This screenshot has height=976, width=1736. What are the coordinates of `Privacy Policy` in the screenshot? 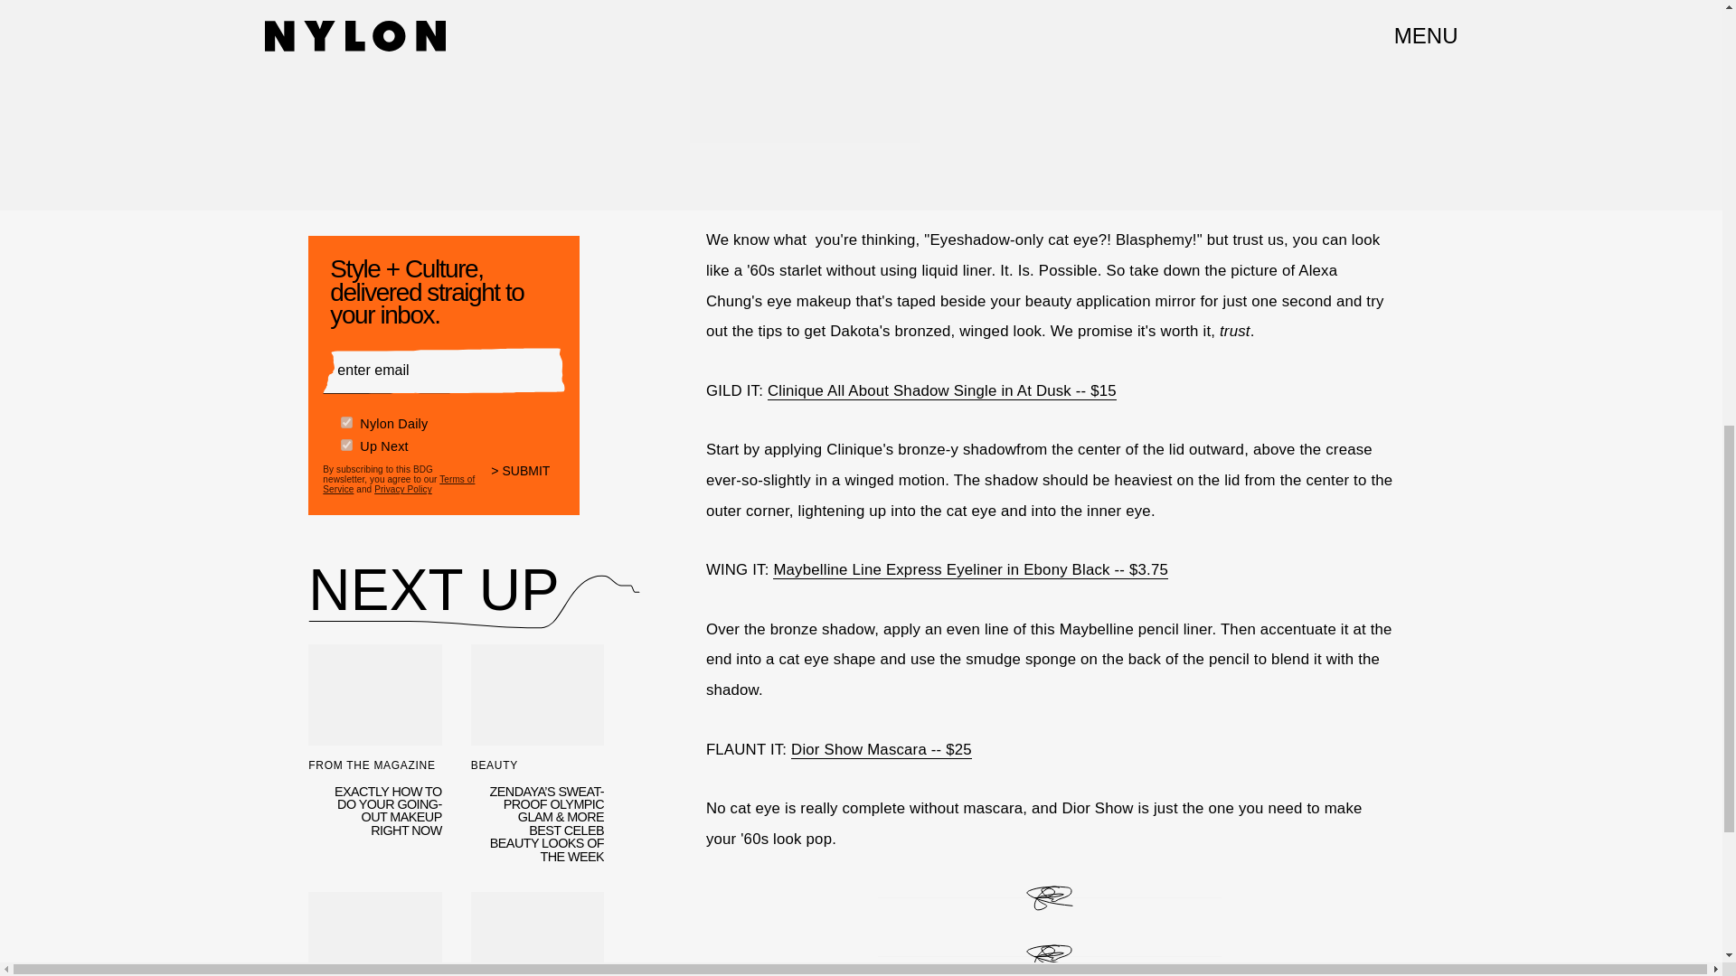 It's located at (403, 488).